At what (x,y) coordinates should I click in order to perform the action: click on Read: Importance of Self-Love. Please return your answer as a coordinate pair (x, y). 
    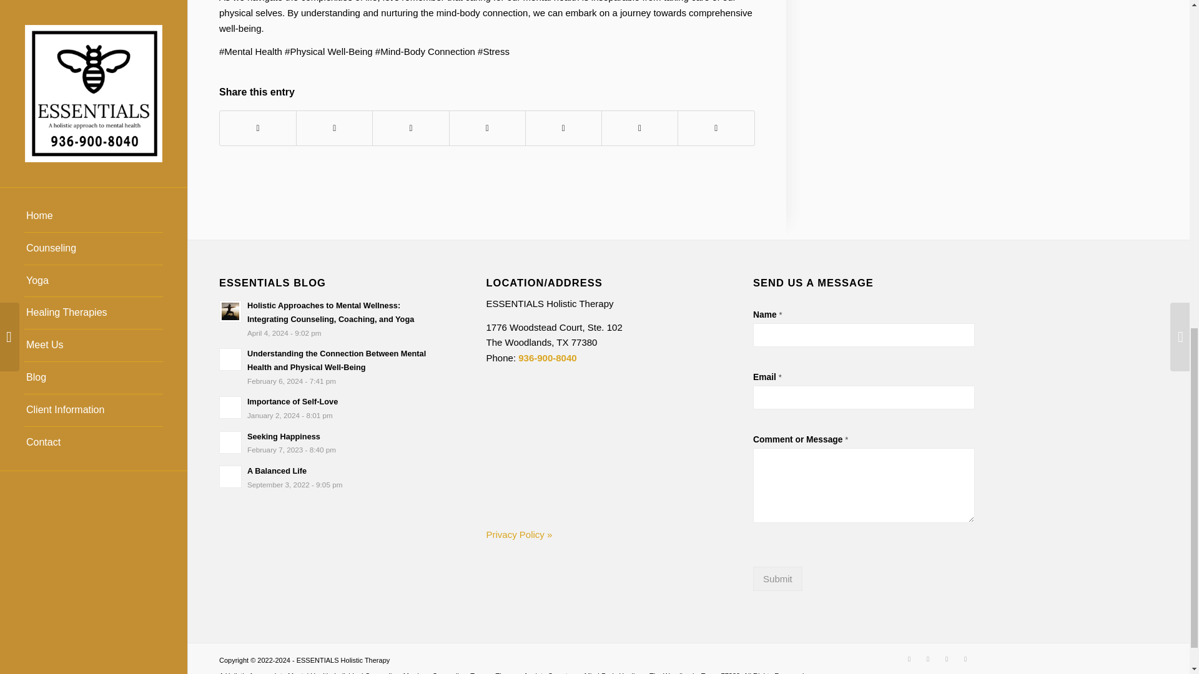
    Looking at the image, I should click on (230, 407).